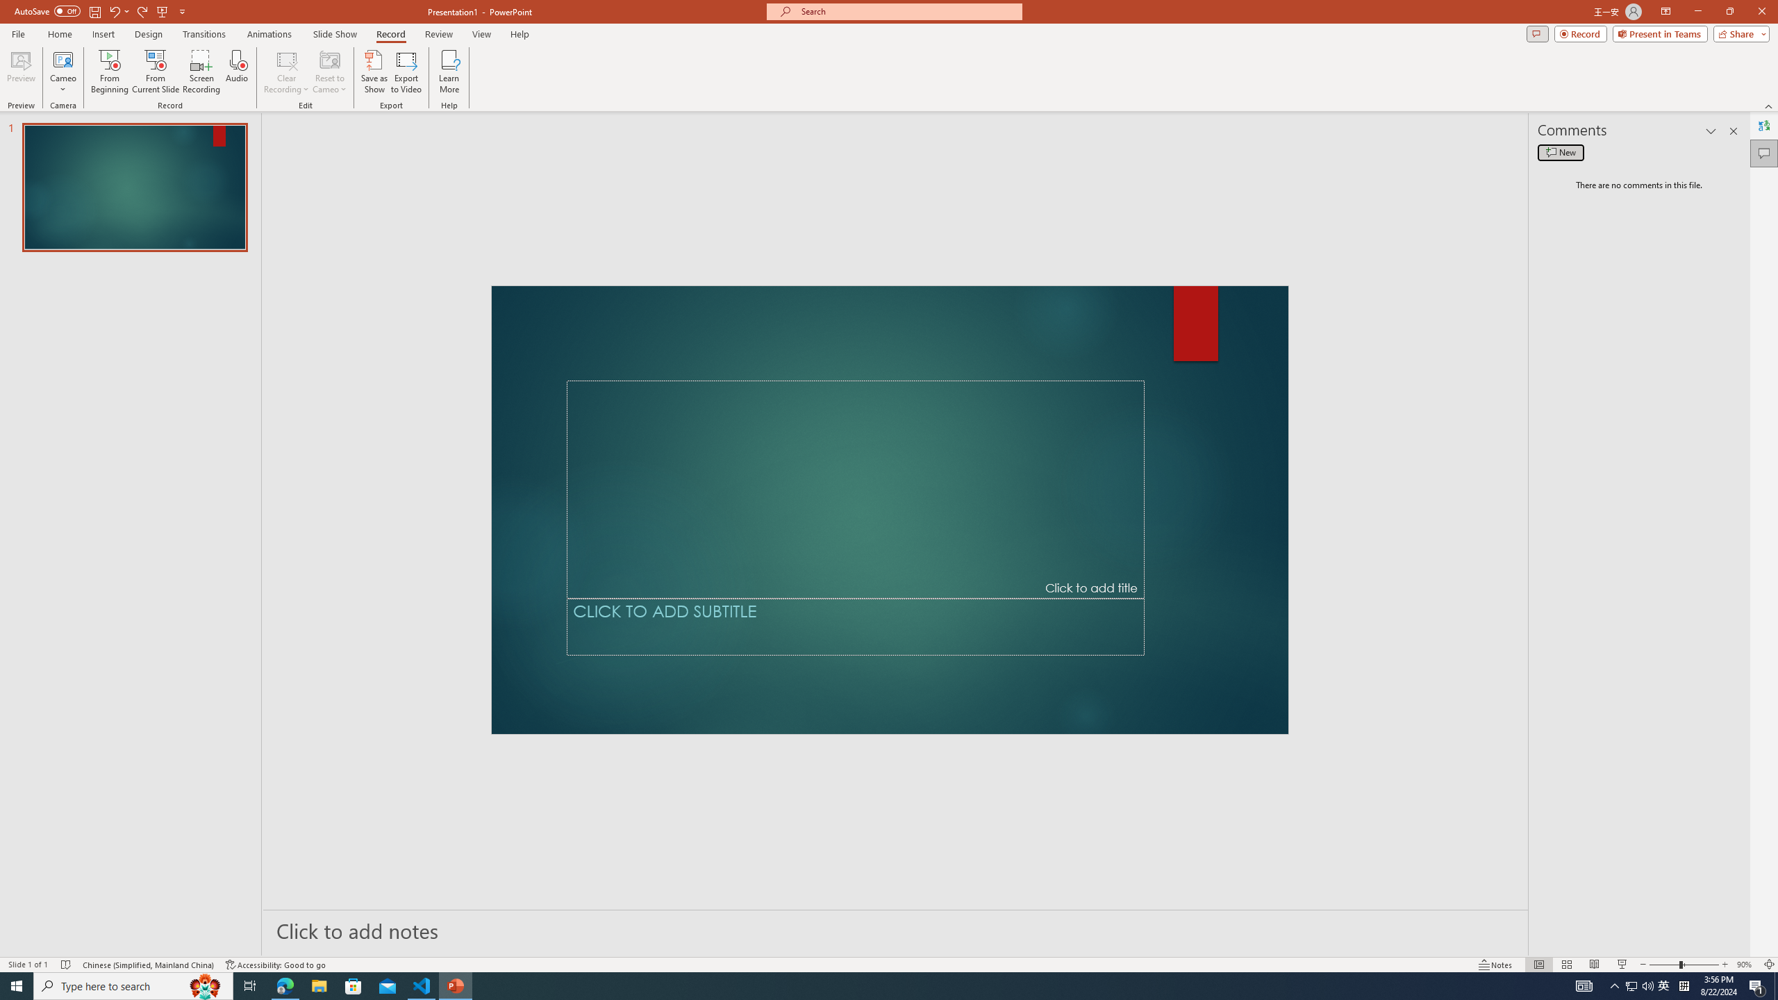 This screenshot has height=1000, width=1778. Describe the element at coordinates (156, 72) in the screenshot. I see `From Current Slide...` at that location.